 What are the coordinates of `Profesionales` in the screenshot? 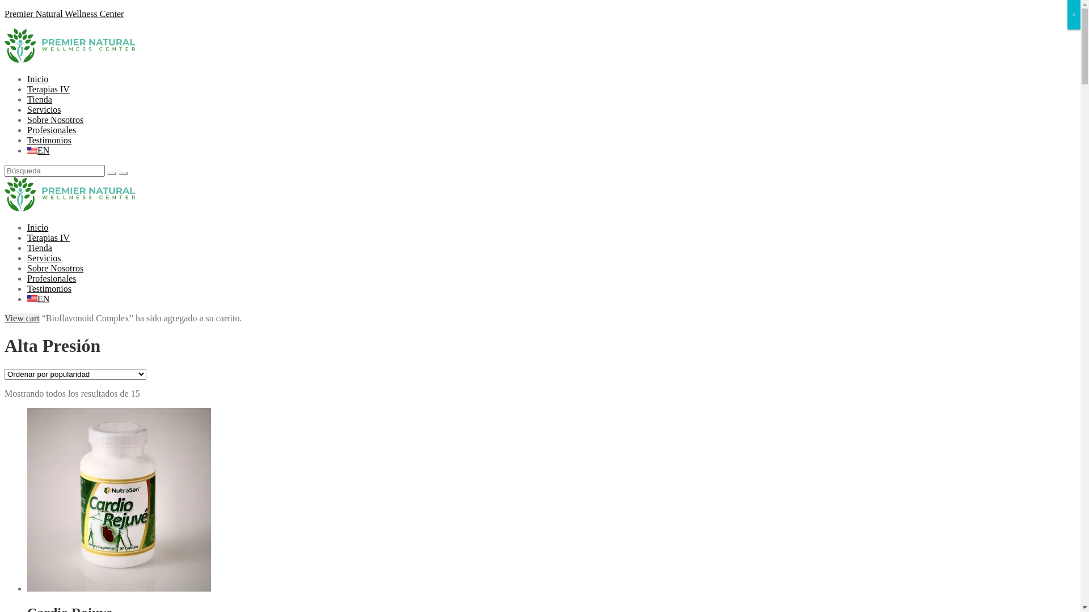 It's located at (52, 279).